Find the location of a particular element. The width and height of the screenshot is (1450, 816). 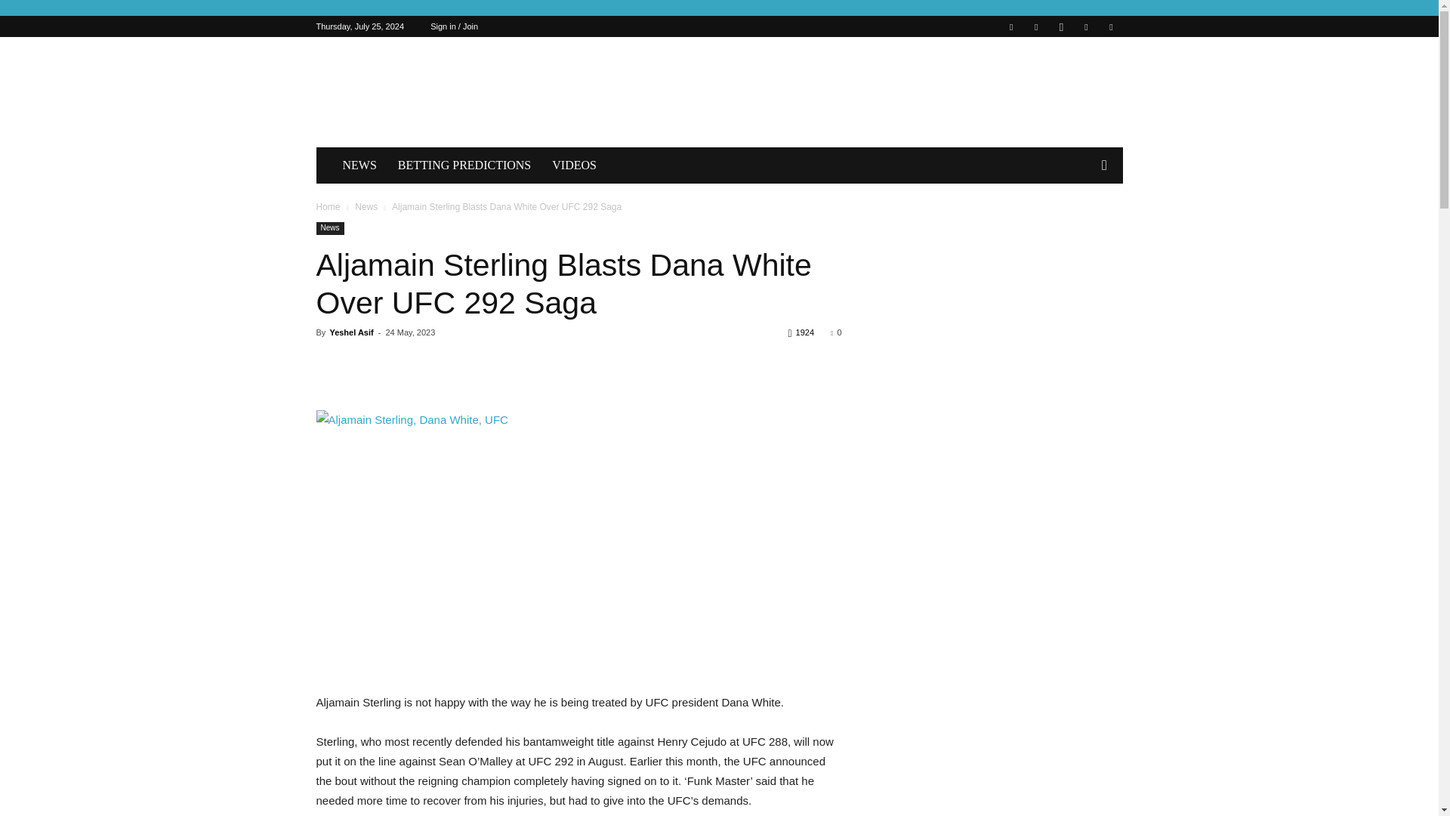

Youtube is located at coordinates (1110, 26).